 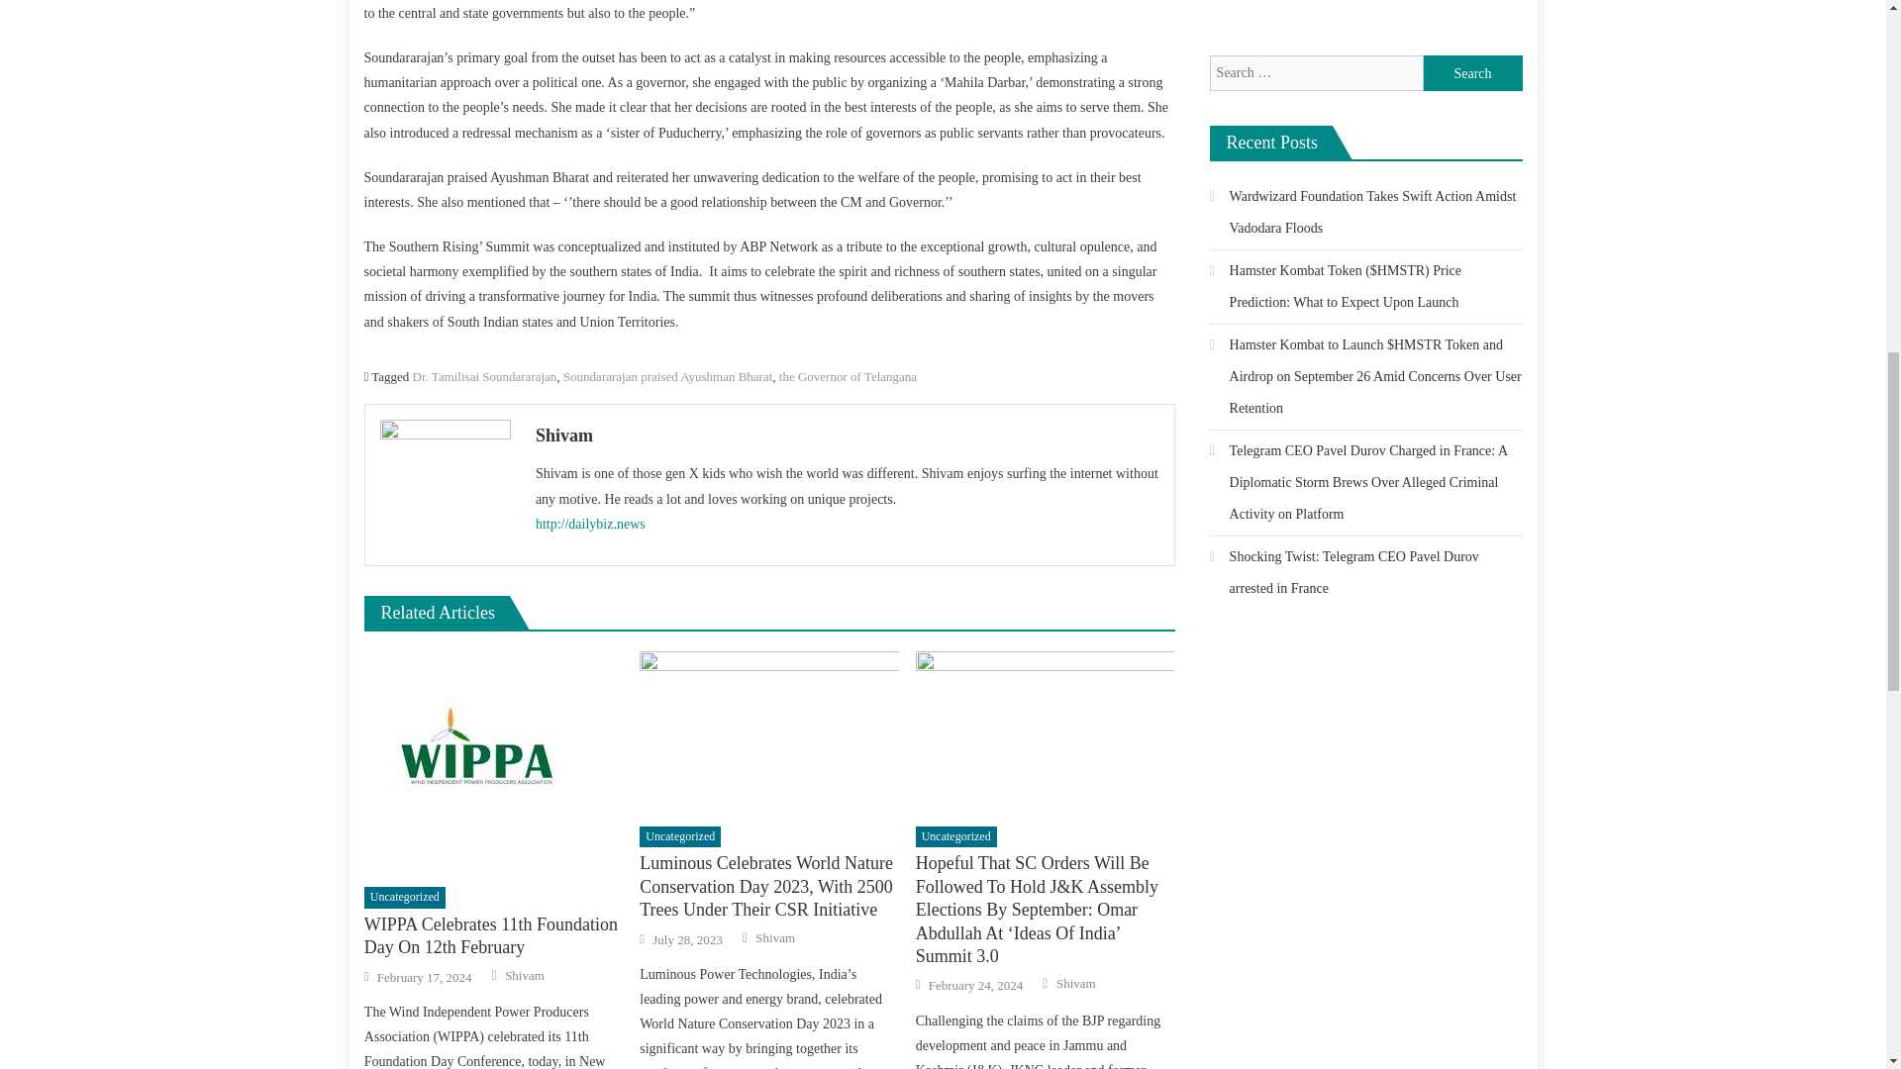 I want to click on Search, so click(x=1473, y=73).